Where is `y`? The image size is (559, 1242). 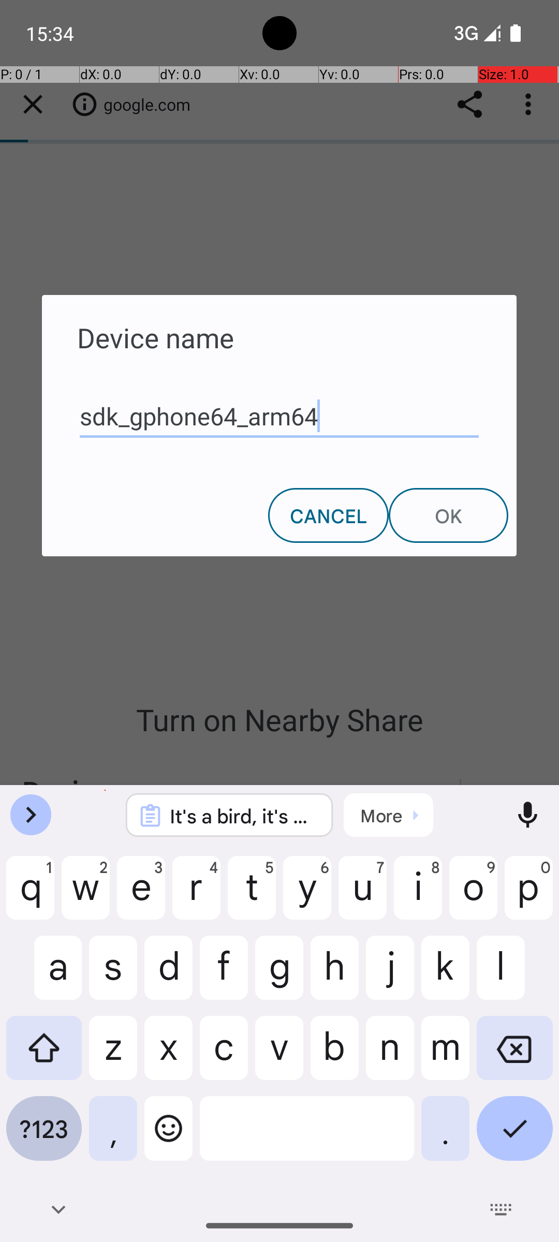
y is located at coordinates (307, 896).